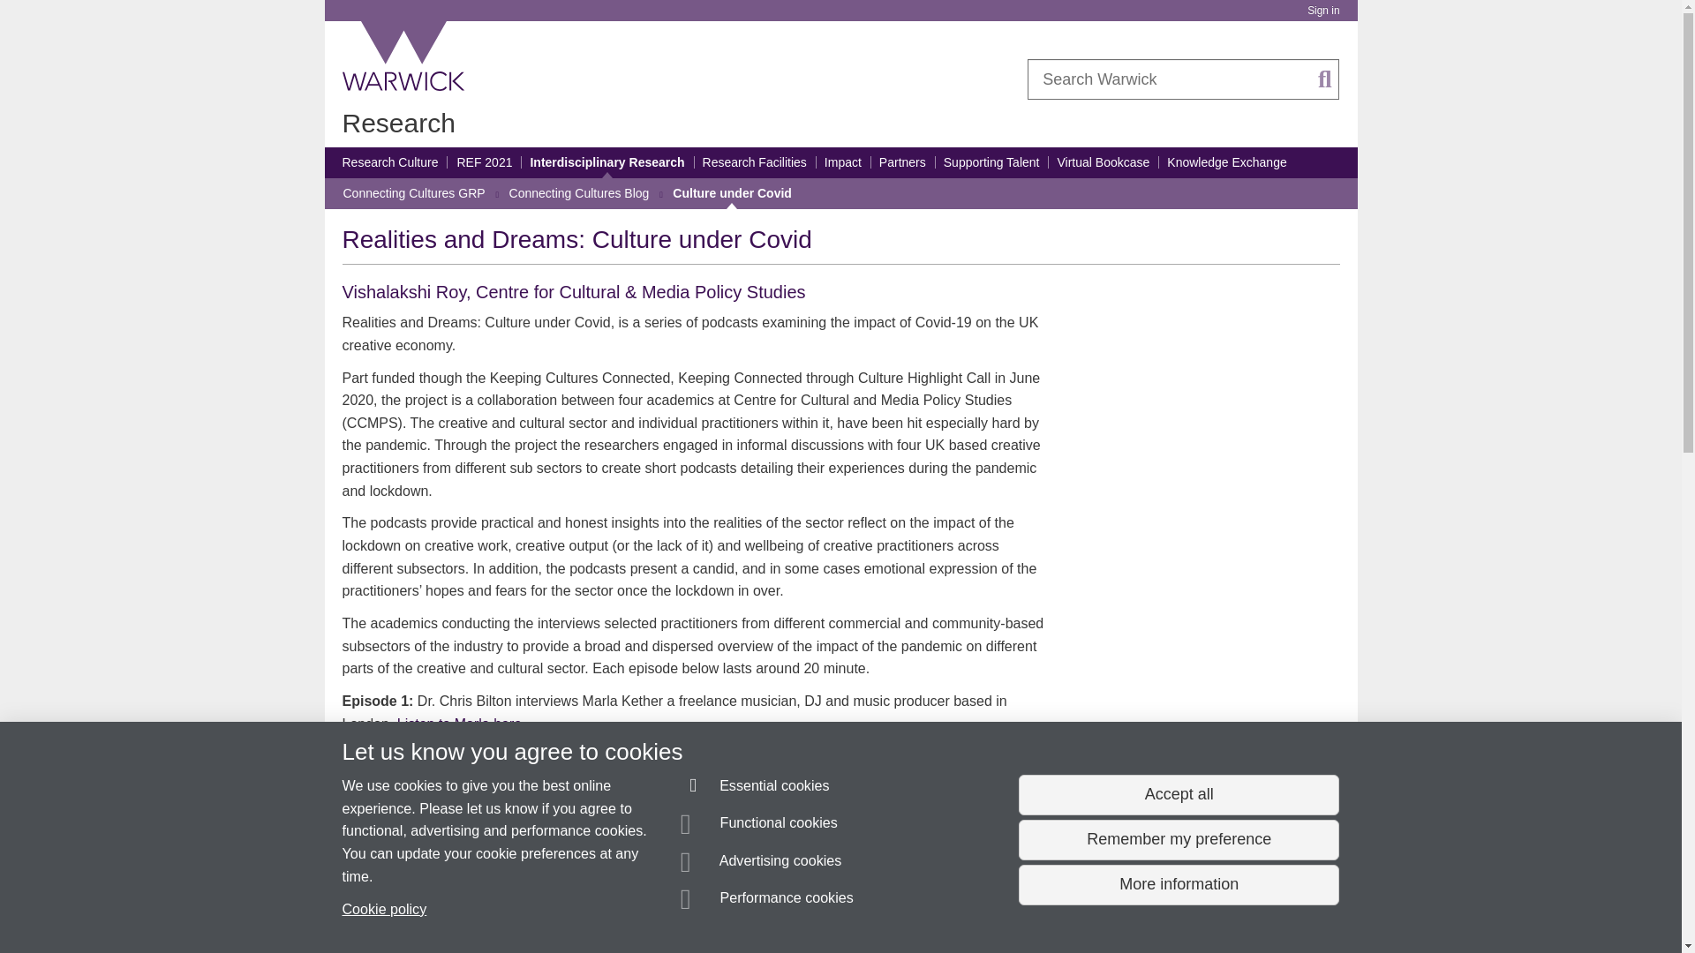 Image resolution: width=1695 pixels, height=953 pixels. What do you see at coordinates (404, 56) in the screenshot?
I see `University of Warwick homepage` at bounding box center [404, 56].